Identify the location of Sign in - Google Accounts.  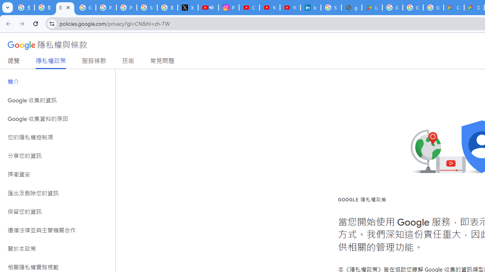
(331, 8).